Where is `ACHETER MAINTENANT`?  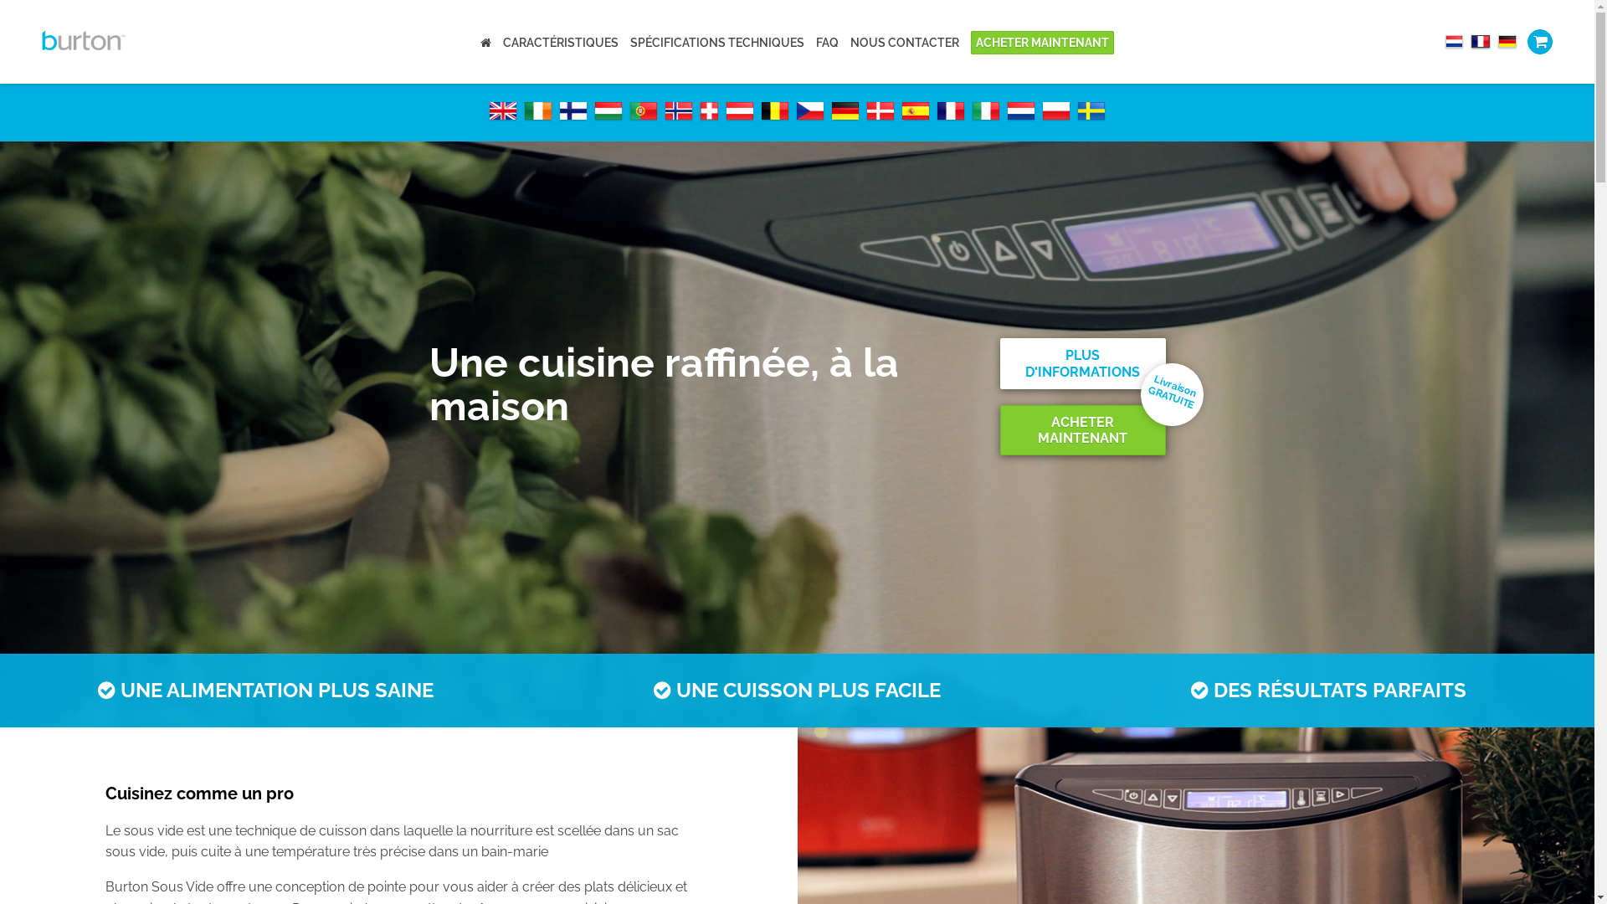
ACHETER MAINTENANT is located at coordinates (1043, 43).